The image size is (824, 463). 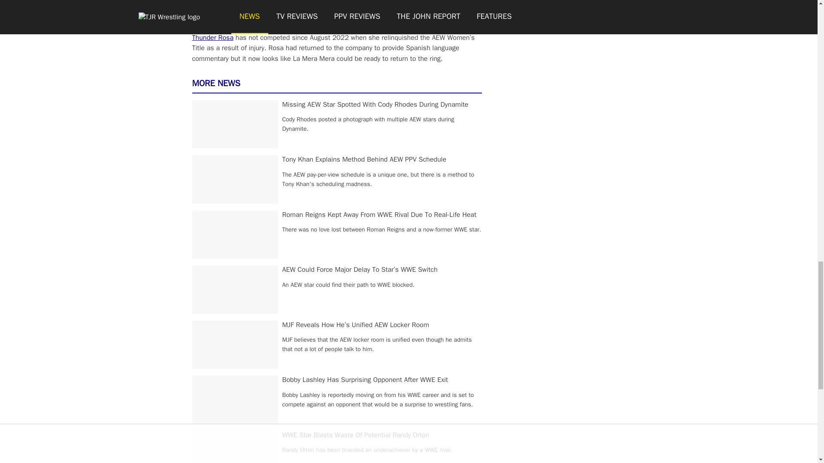 What do you see at coordinates (364, 159) in the screenshot?
I see `Tony Khan Explains Method Behind AEW PPV Schedule` at bounding box center [364, 159].